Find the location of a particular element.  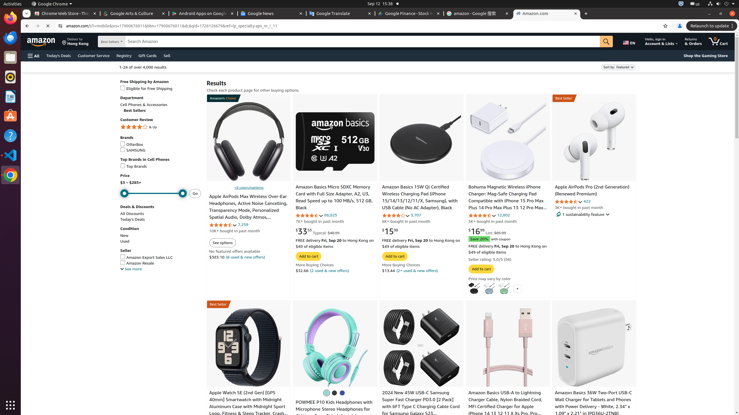

Maximum is located at coordinates (154, 194).